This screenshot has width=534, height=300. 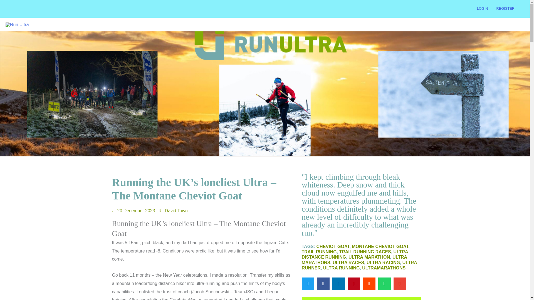 What do you see at coordinates (507, 24) in the screenshot?
I see `CONTACT US` at bounding box center [507, 24].